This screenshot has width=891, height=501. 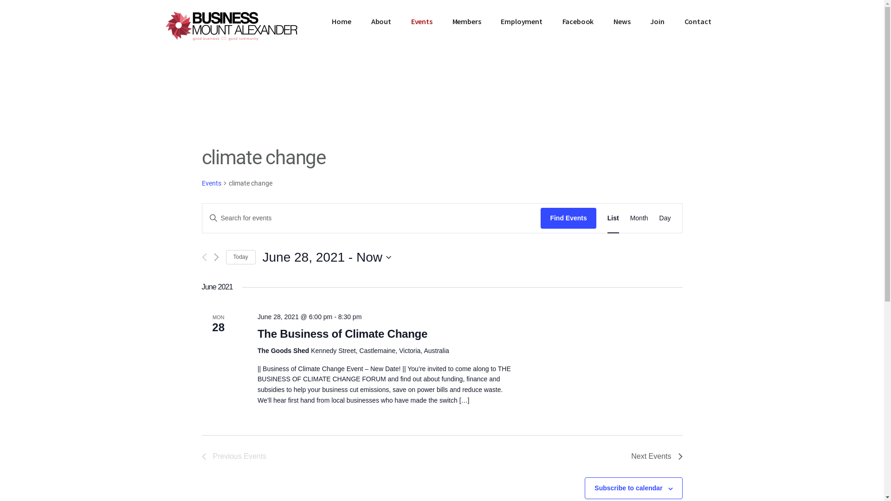 I want to click on June 28, 2021
 - 
Now, so click(x=327, y=257).